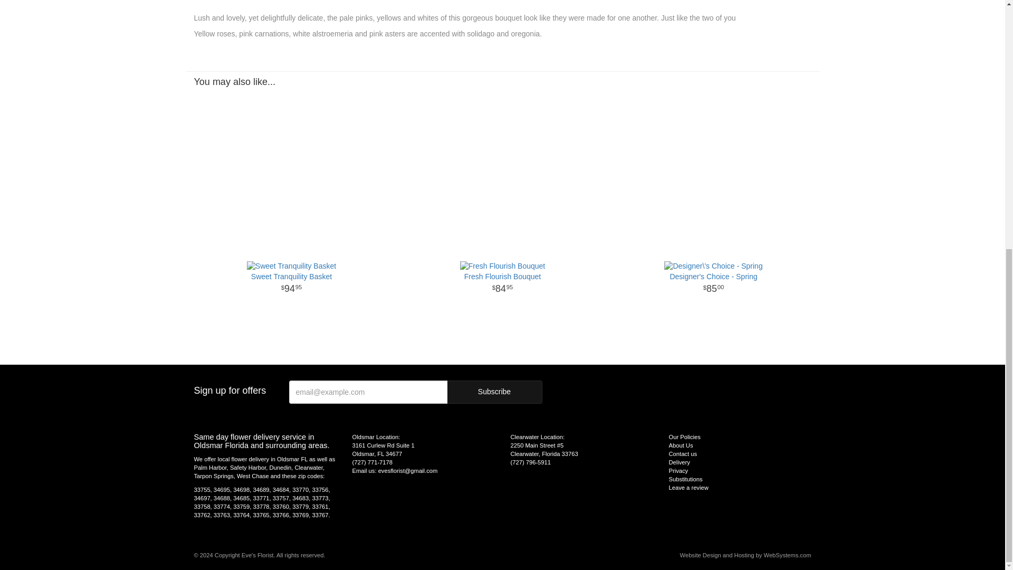  I want to click on About Us, so click(291, 284).